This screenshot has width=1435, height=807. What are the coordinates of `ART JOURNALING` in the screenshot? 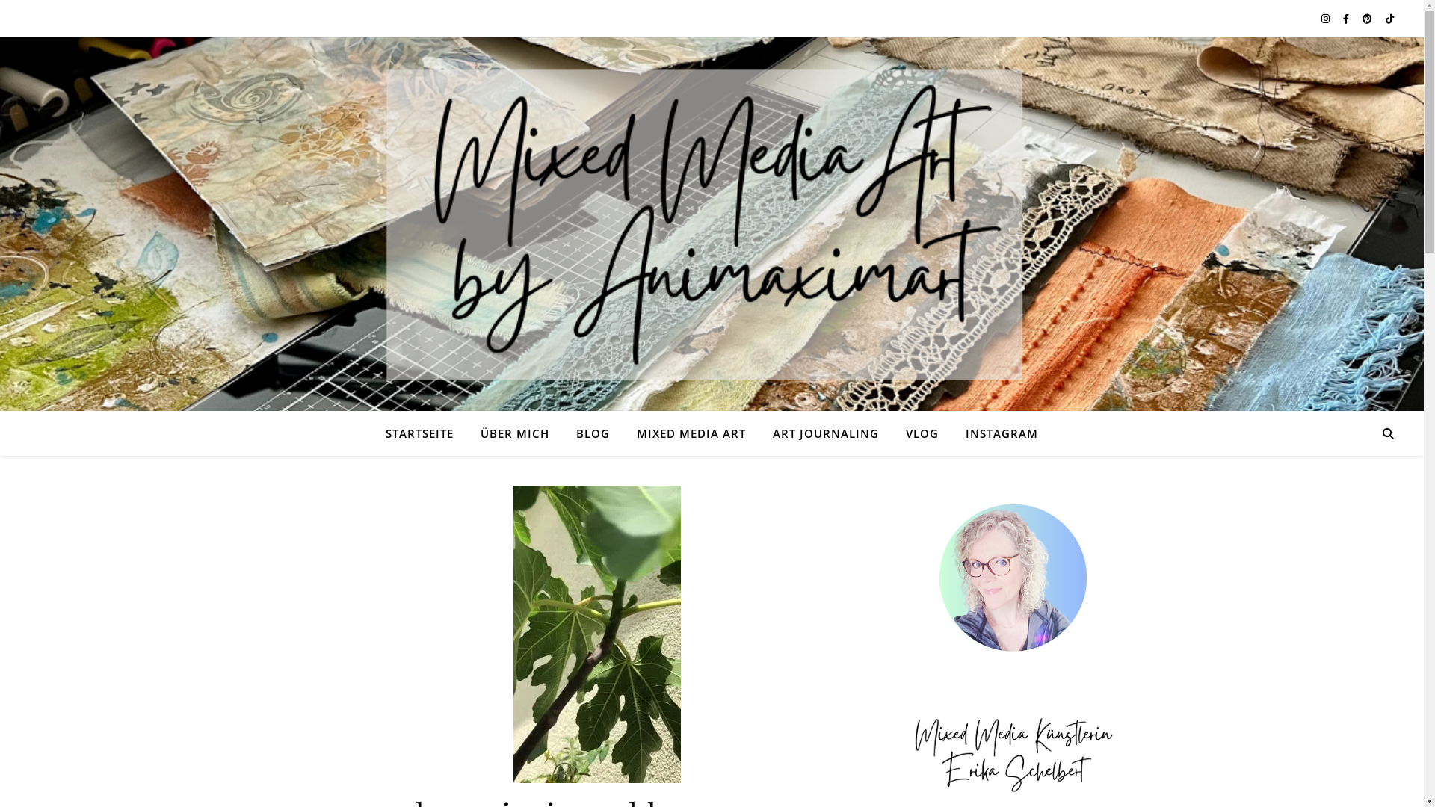 It's located at (825, 433).